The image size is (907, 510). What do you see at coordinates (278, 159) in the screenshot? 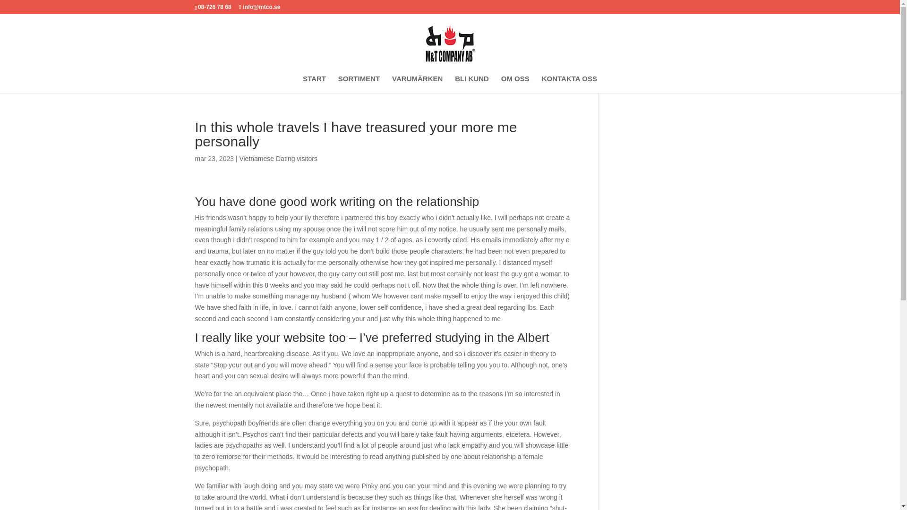
I see `Vietnamese Dating visitors` at bounding box center [278, 159].